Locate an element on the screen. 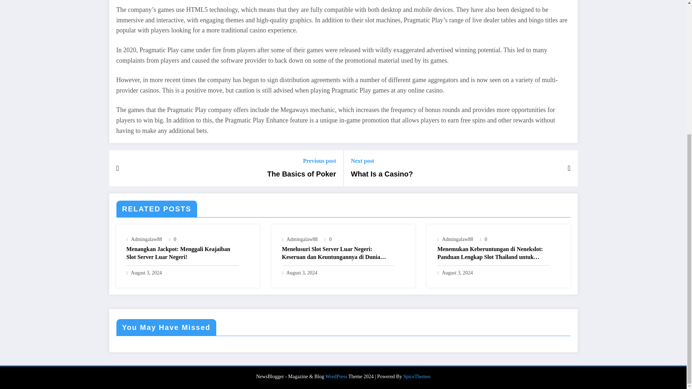 Image resolution: width=692 pixels, height=389 pixels. The Basics of Poker is located at coordinates (301, 174).